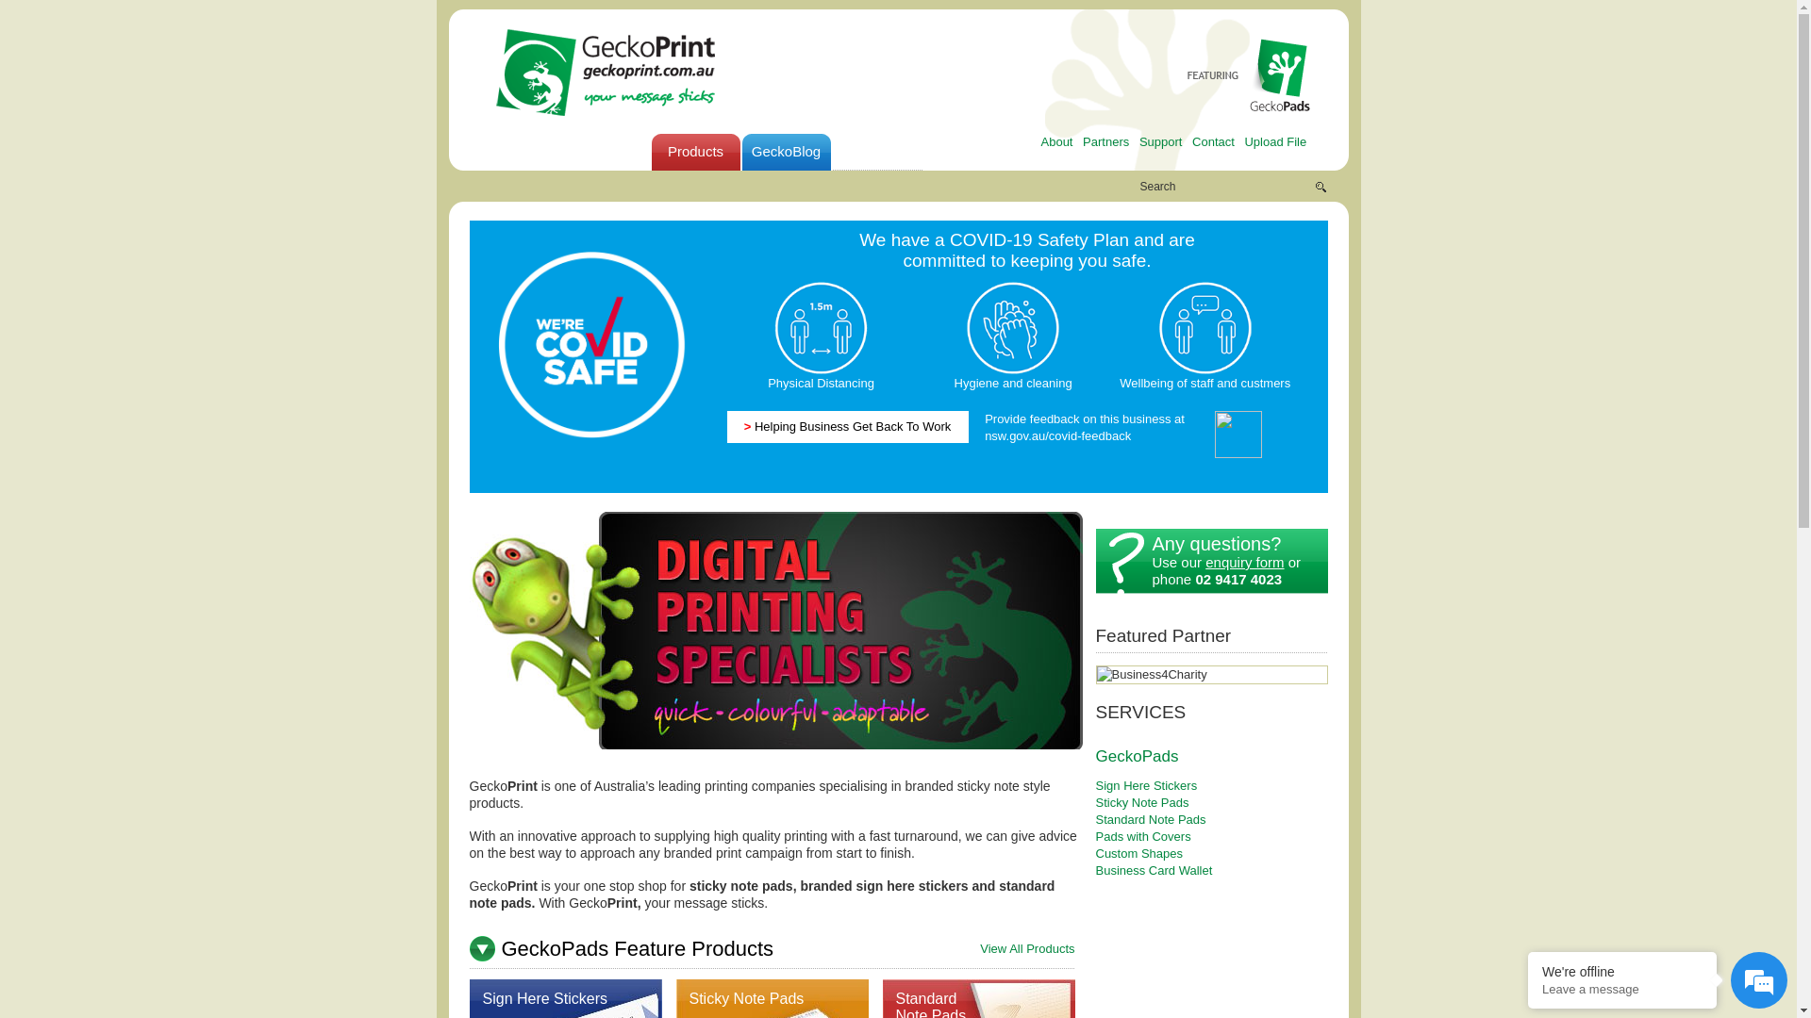  Describe the element at coordinates (1248, 75) in the screenshot. I see `Featuring GeckoPads` at that location.